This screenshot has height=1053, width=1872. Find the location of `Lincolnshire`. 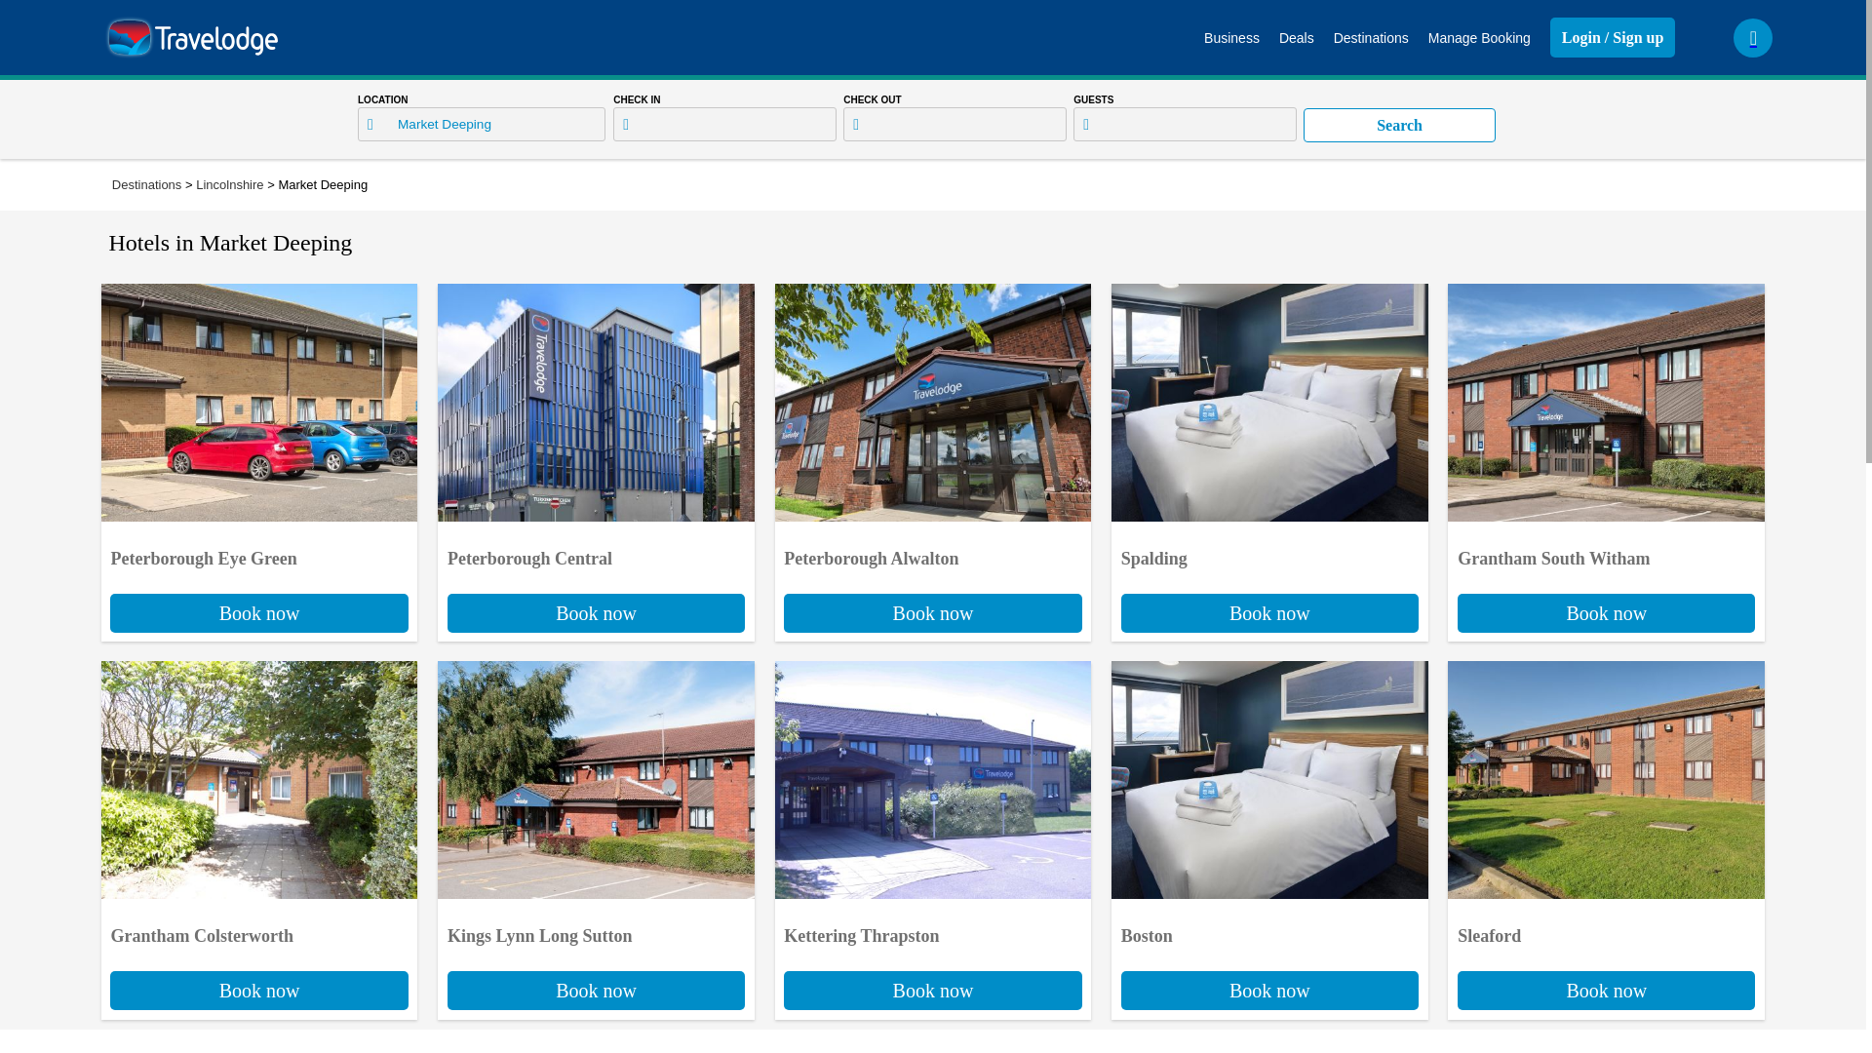

Lincolnshire is located at coordinates (1371, 37).